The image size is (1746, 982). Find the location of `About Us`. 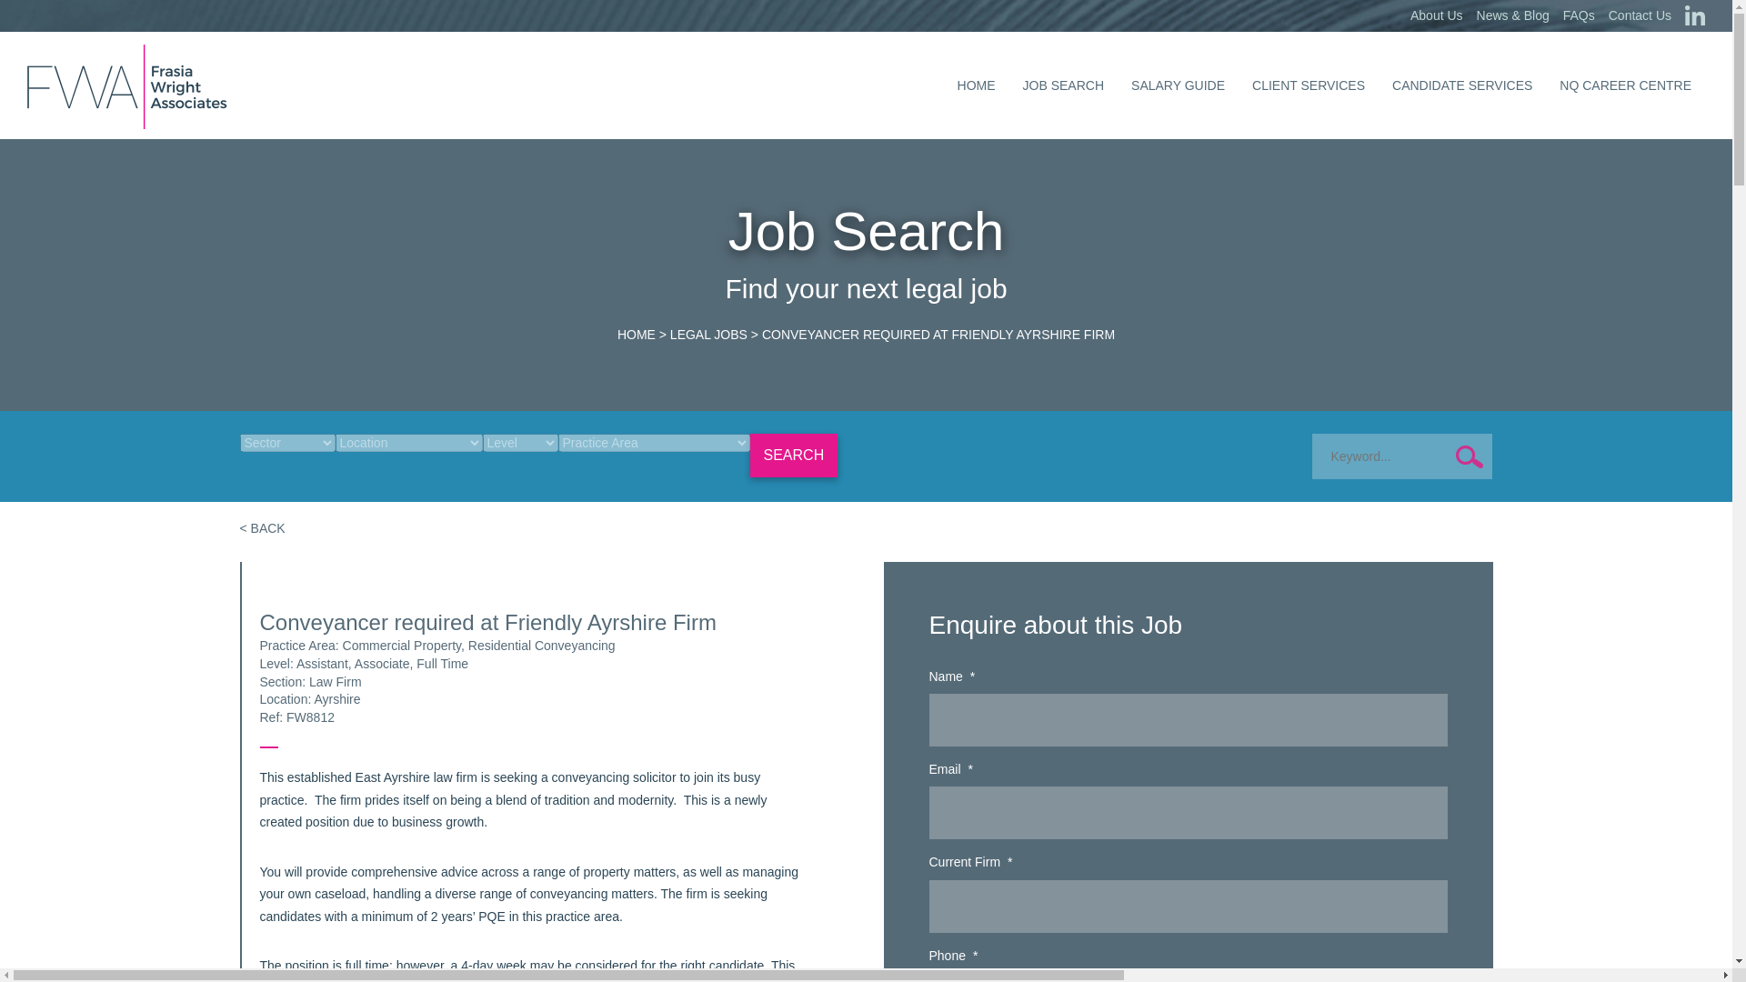

About Us is located at coordinates (1437, 15).